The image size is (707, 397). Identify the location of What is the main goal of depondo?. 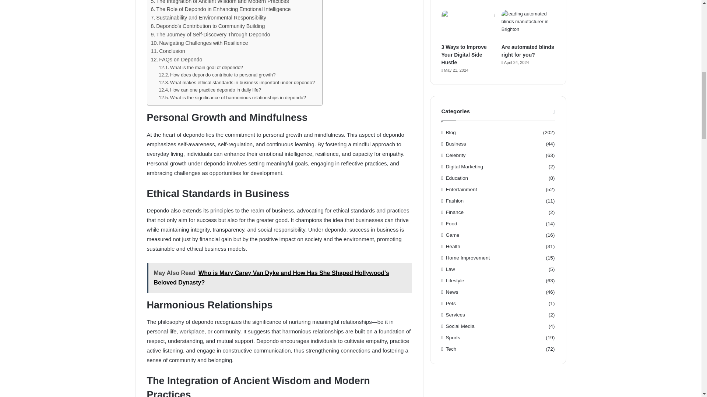
(201, 68).